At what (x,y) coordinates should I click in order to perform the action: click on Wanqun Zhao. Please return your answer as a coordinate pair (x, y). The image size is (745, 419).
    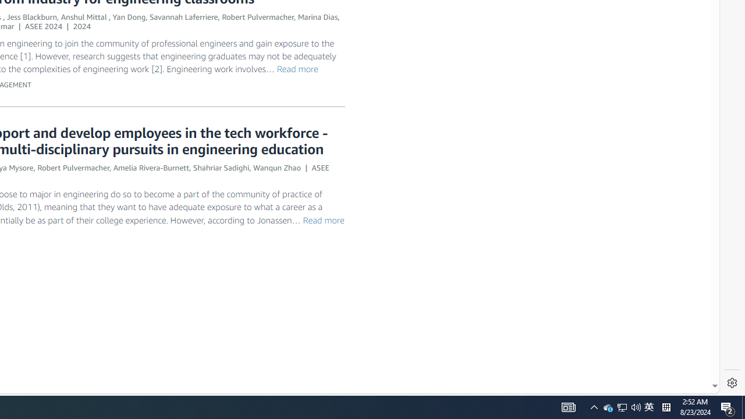
    Looking at the image, I should click on (276, 168).